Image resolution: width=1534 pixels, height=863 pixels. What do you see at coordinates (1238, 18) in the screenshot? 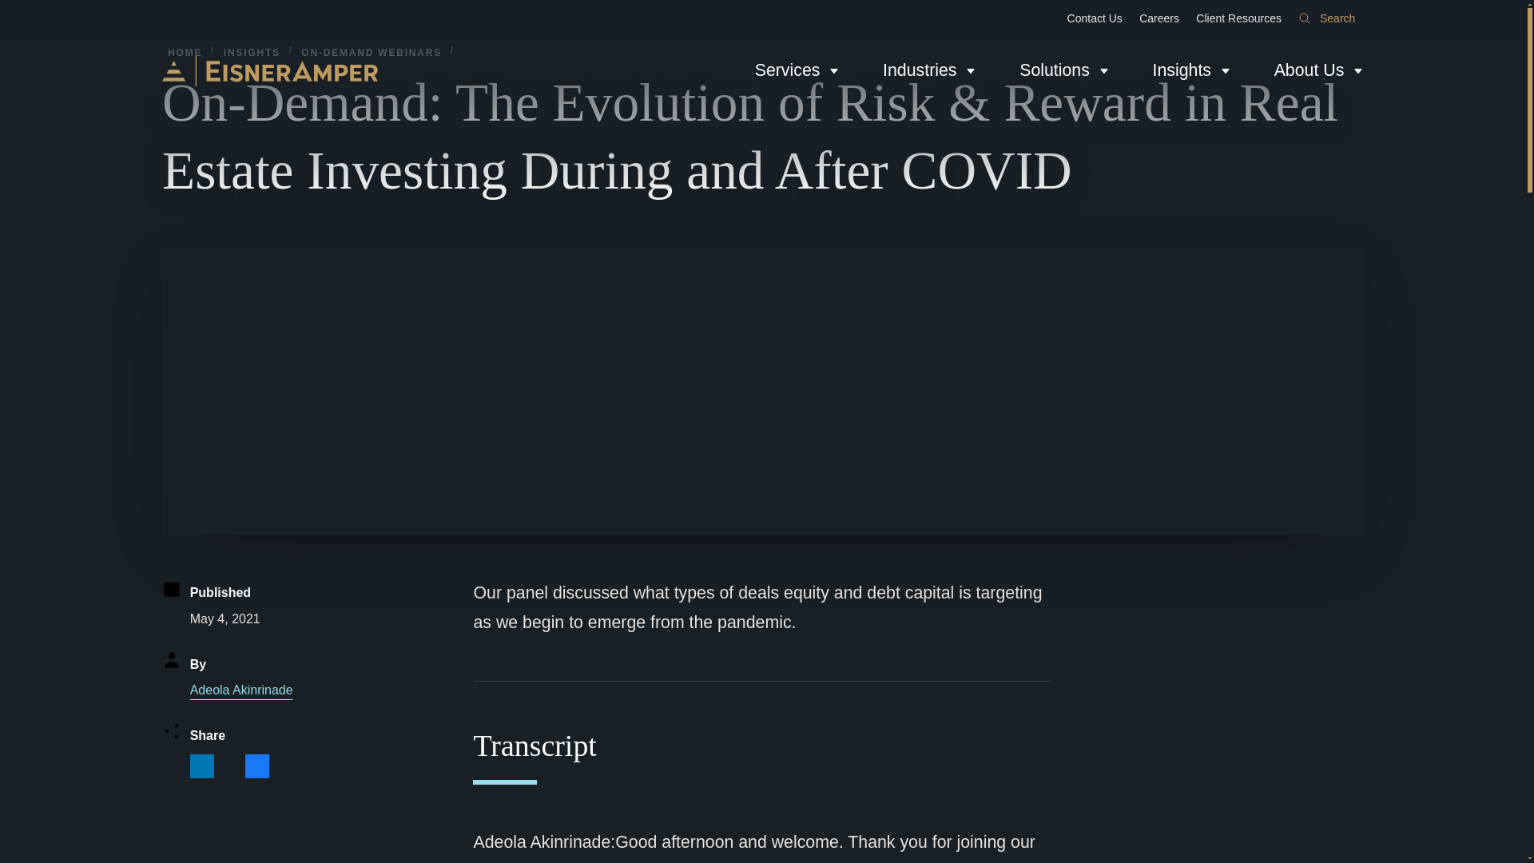
I see `Client Resources` at bounding box center [1238, 18].